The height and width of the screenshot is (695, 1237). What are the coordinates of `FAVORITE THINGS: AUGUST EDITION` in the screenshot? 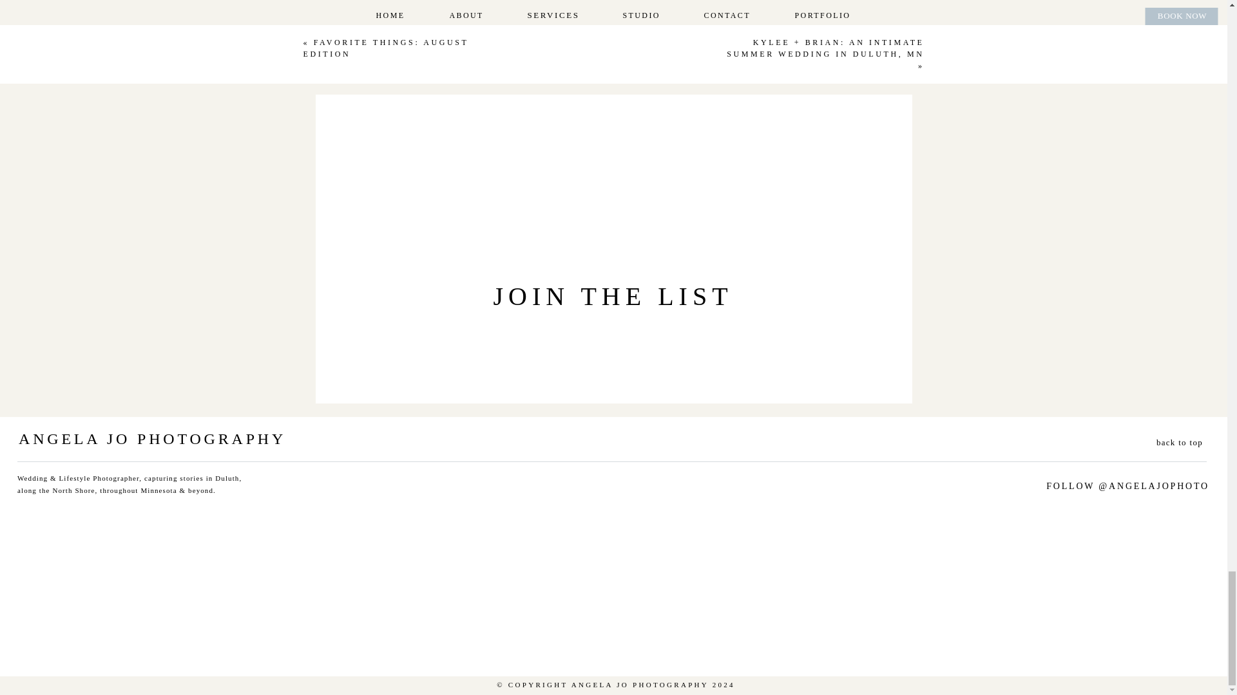 It's located at (385, 48).